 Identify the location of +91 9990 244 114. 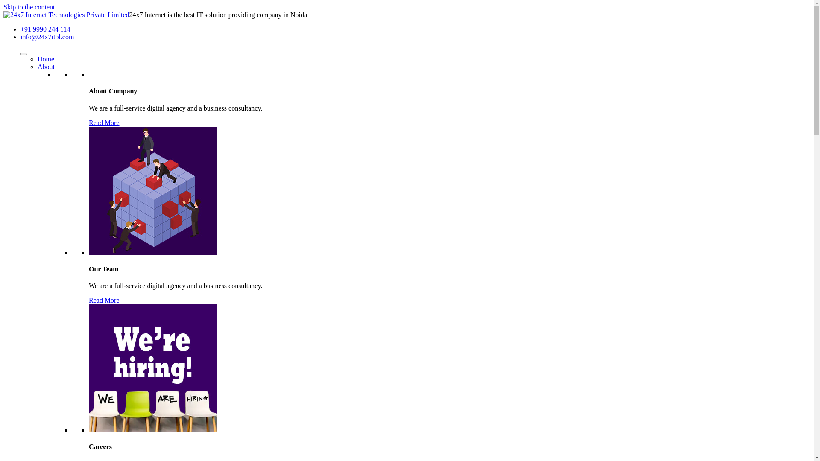
(45, 29).